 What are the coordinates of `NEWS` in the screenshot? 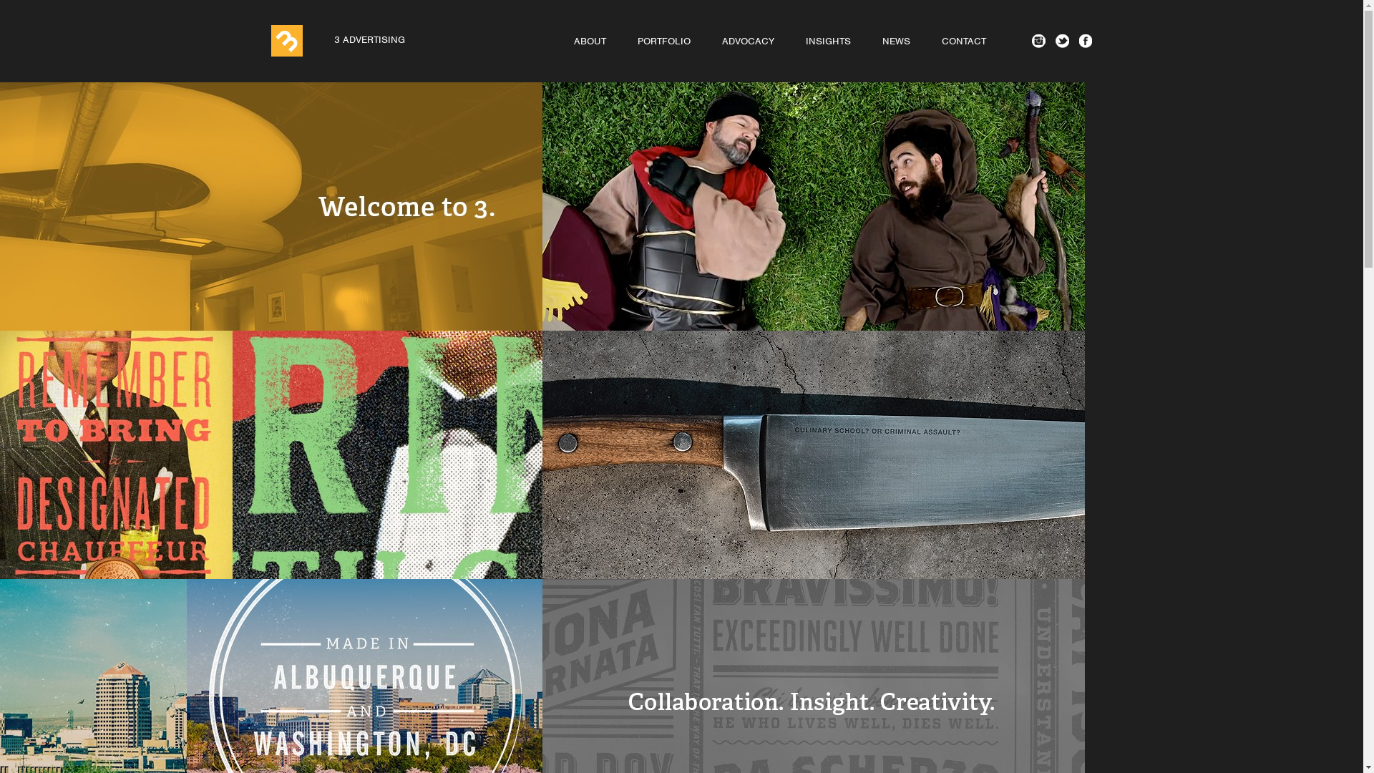 It's located at (896, 43).